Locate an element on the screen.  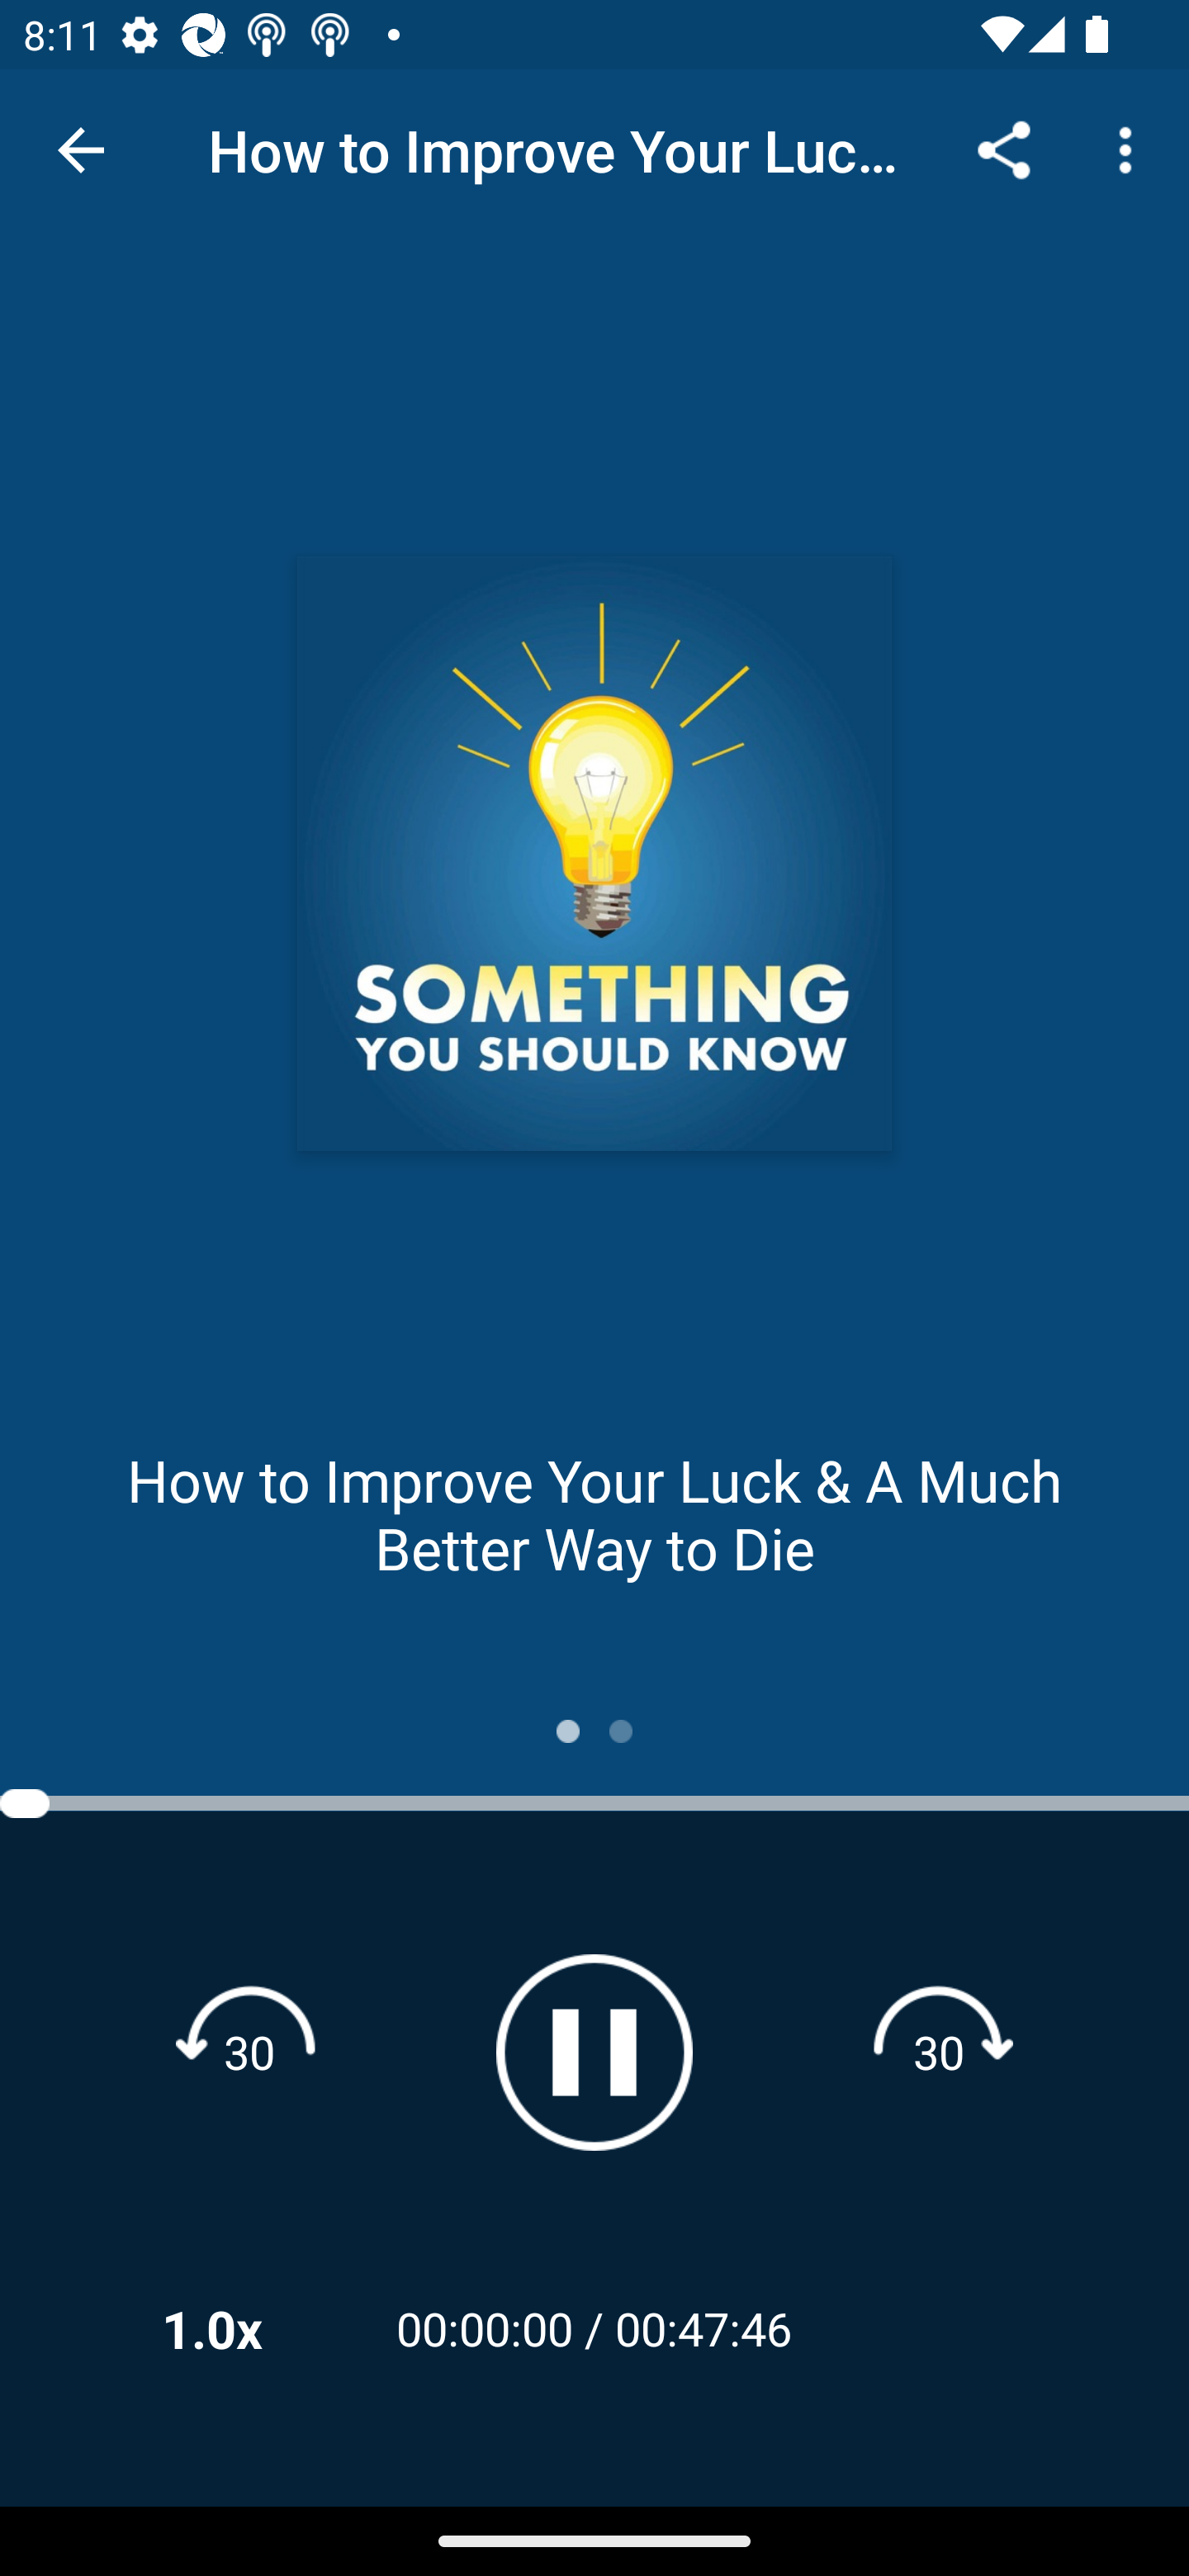
Share... is located at coordinates (1004, 149).